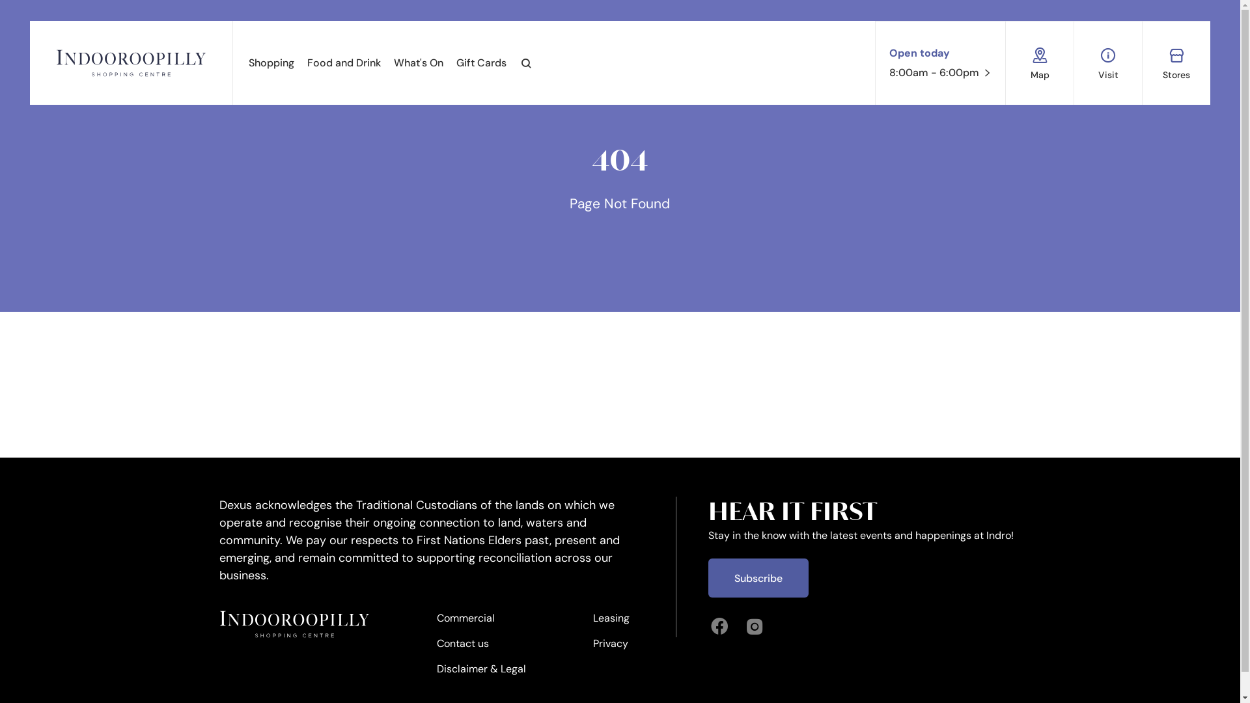 This screenshot has width=1250, height=703. What do you see at coordinates (482, 674) in the screenshot?
I see `Disclaimer & Legal` at bounding box center [482, 674].